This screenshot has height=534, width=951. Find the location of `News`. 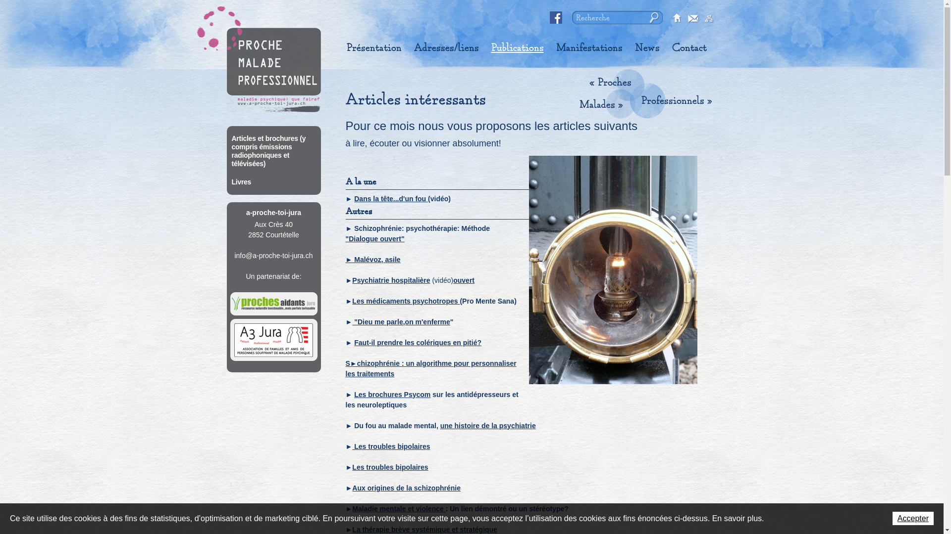

News is located at coordinates (647, 48).